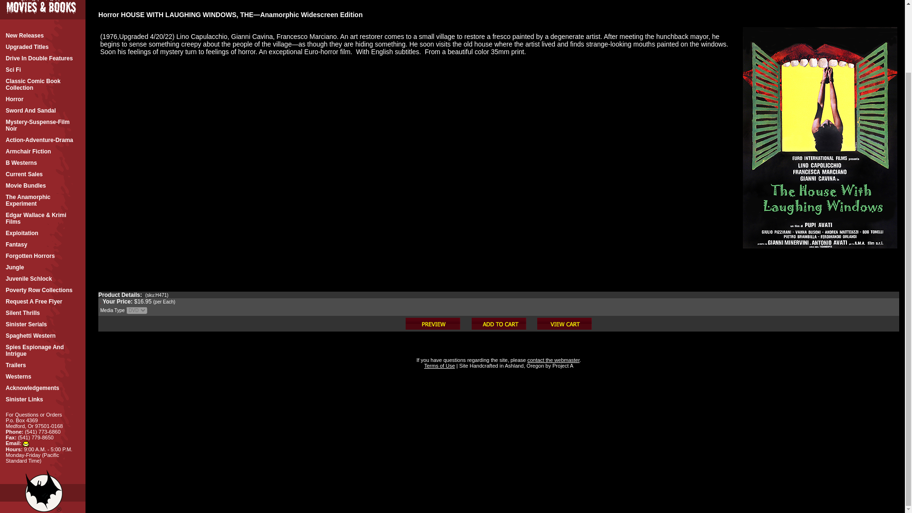 The width and height of the screenshot is (912, 513). Describe the element at coordinates (43, 278) in the screenshot. I see `Juvenile Schlock` at that location.